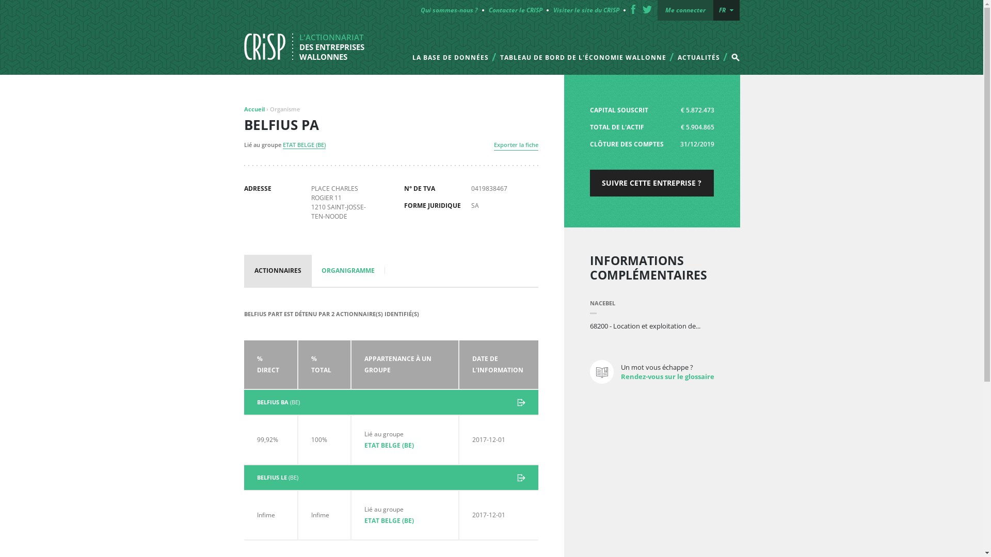  Describe the element at coordinates (391, 402) in the screenshot. I see `BELFIUS BA (BE)
SOURCE` at that location.